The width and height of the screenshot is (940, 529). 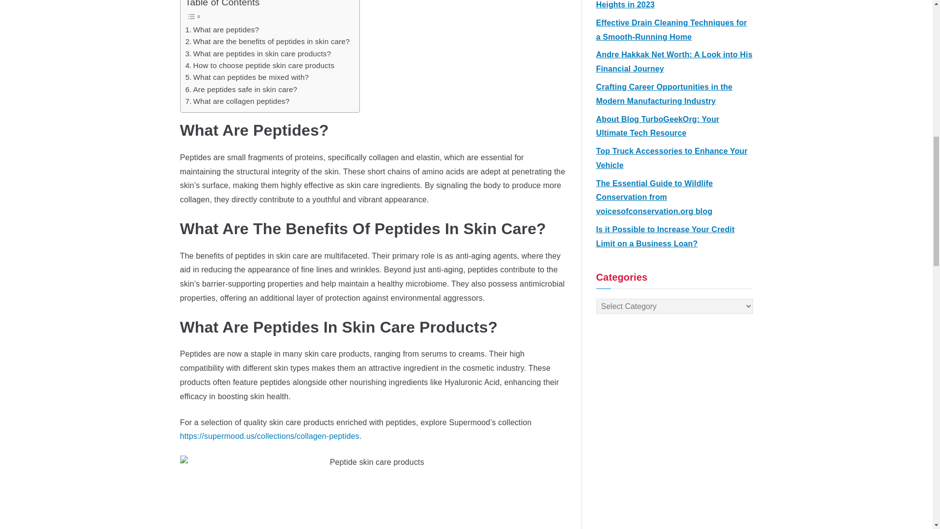 I want to click on What are peptides in skin care products?, so click(x=258, y=54).